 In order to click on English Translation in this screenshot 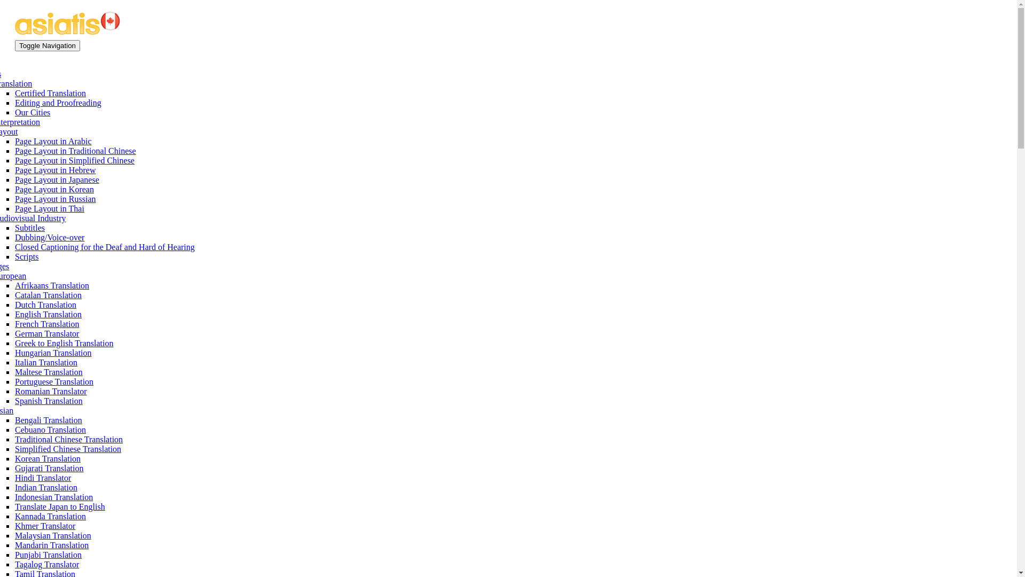, I will do `click(48, 314)`.